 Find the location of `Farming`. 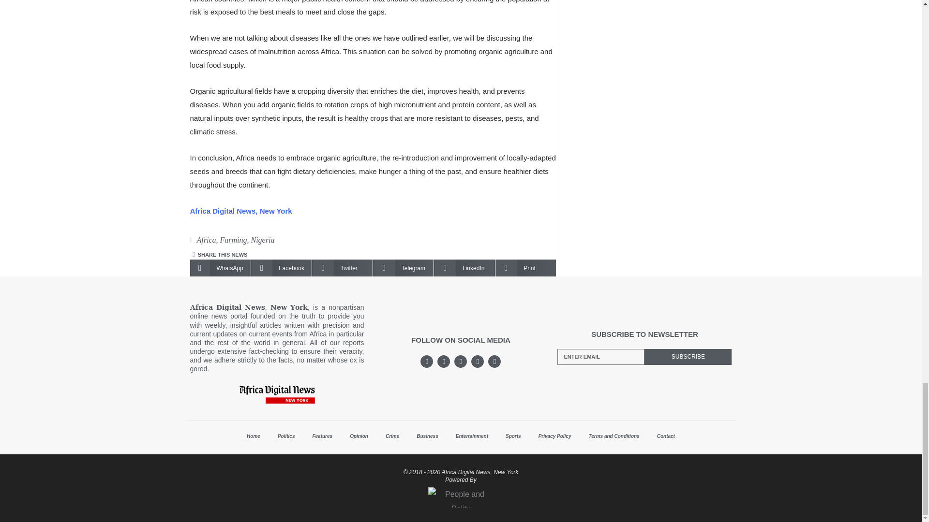

Farming is located at coordinates (233, 240).